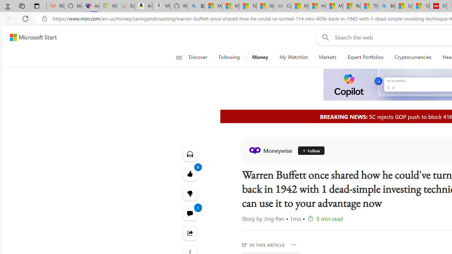 The height and width of the screenshot is (254, 452). I want to click on Expert Portfolios, so click(365, 57).